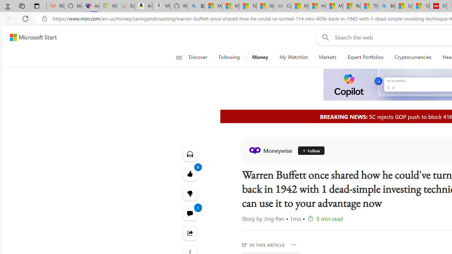 The height and width of the screenshot is (254, 452). I want to click on Expert Portfolios, so click(365, 57).